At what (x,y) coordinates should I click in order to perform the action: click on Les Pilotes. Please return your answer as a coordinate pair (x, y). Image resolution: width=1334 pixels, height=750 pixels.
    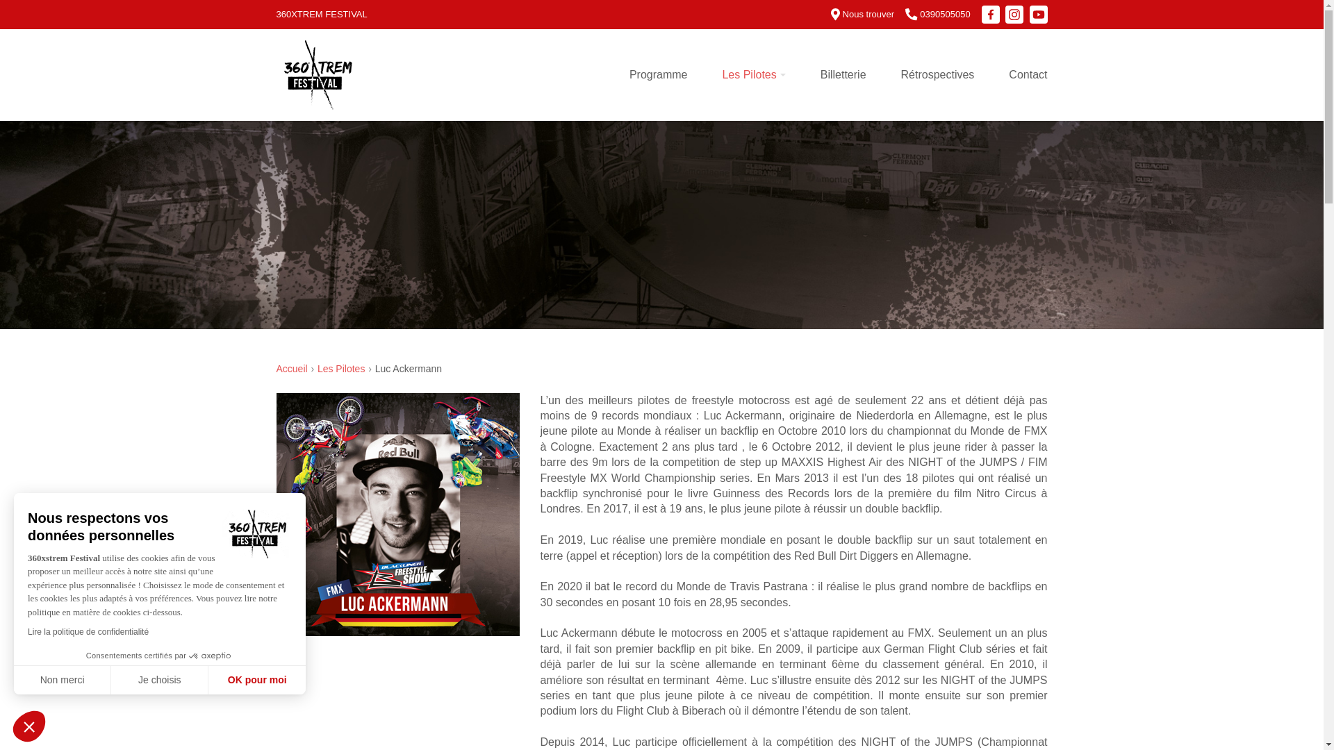
    Looking at the image, I should click on (341, 369).